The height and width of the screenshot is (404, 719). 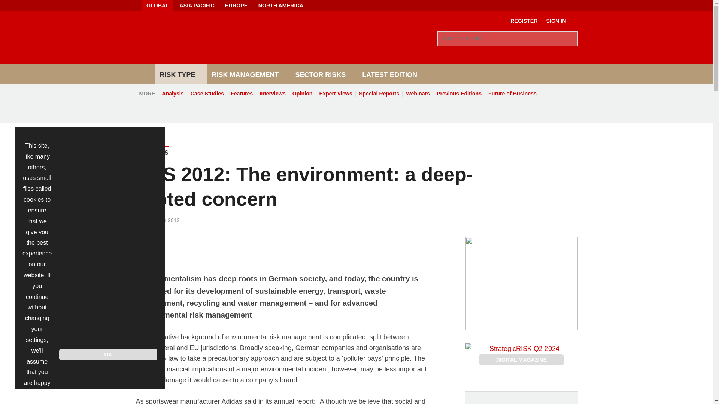 What do you see at coordinates (174, 248) in the screenshot?
I see `Share this on Linked in` at bounding box center [174, 248].